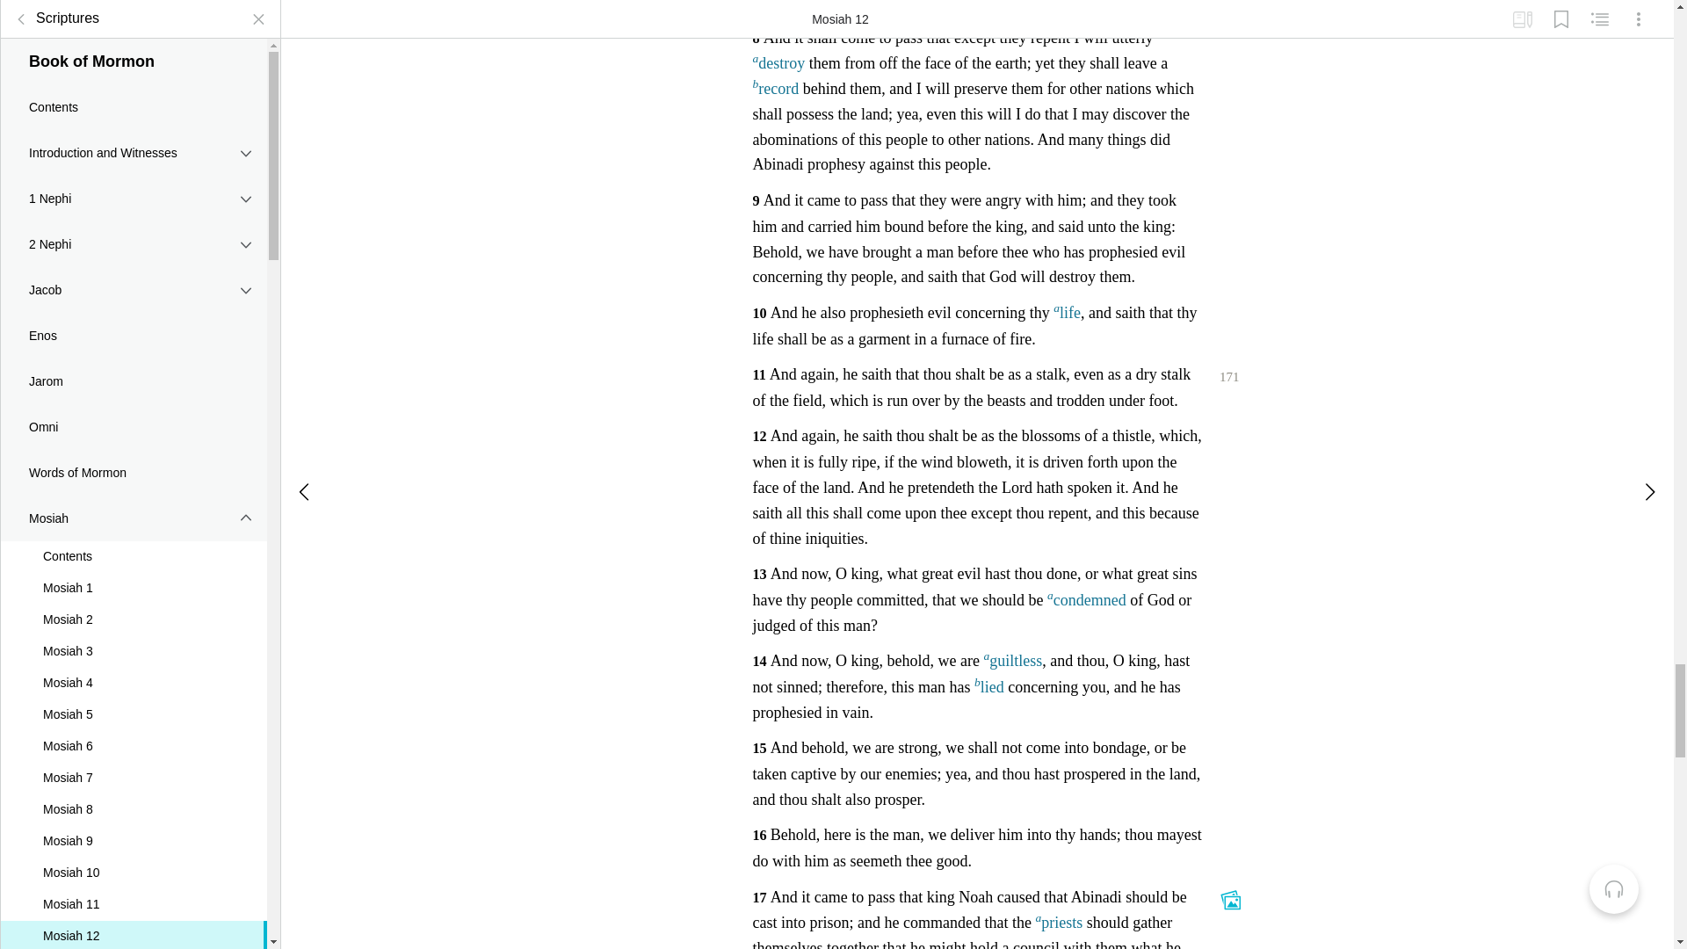 The width and height of the screenshot is (1687, 949). Describe the element at coordinates (134, 163) in the screenshot. I see `Mosiah 18` at that location.